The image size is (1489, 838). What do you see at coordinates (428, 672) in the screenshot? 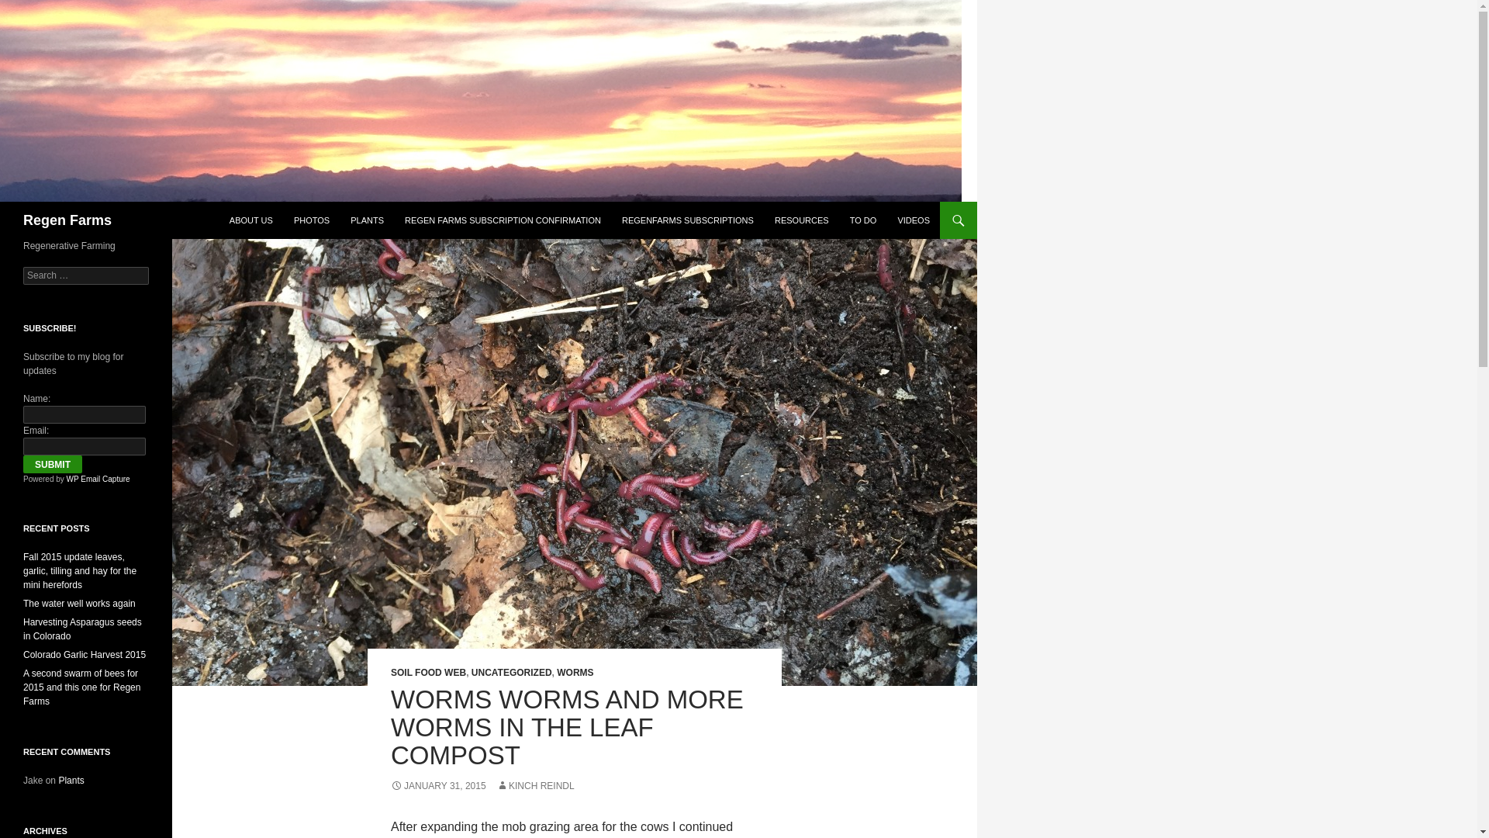
I see `SOIL FOOD WEB` at bounding box center [428, 672].